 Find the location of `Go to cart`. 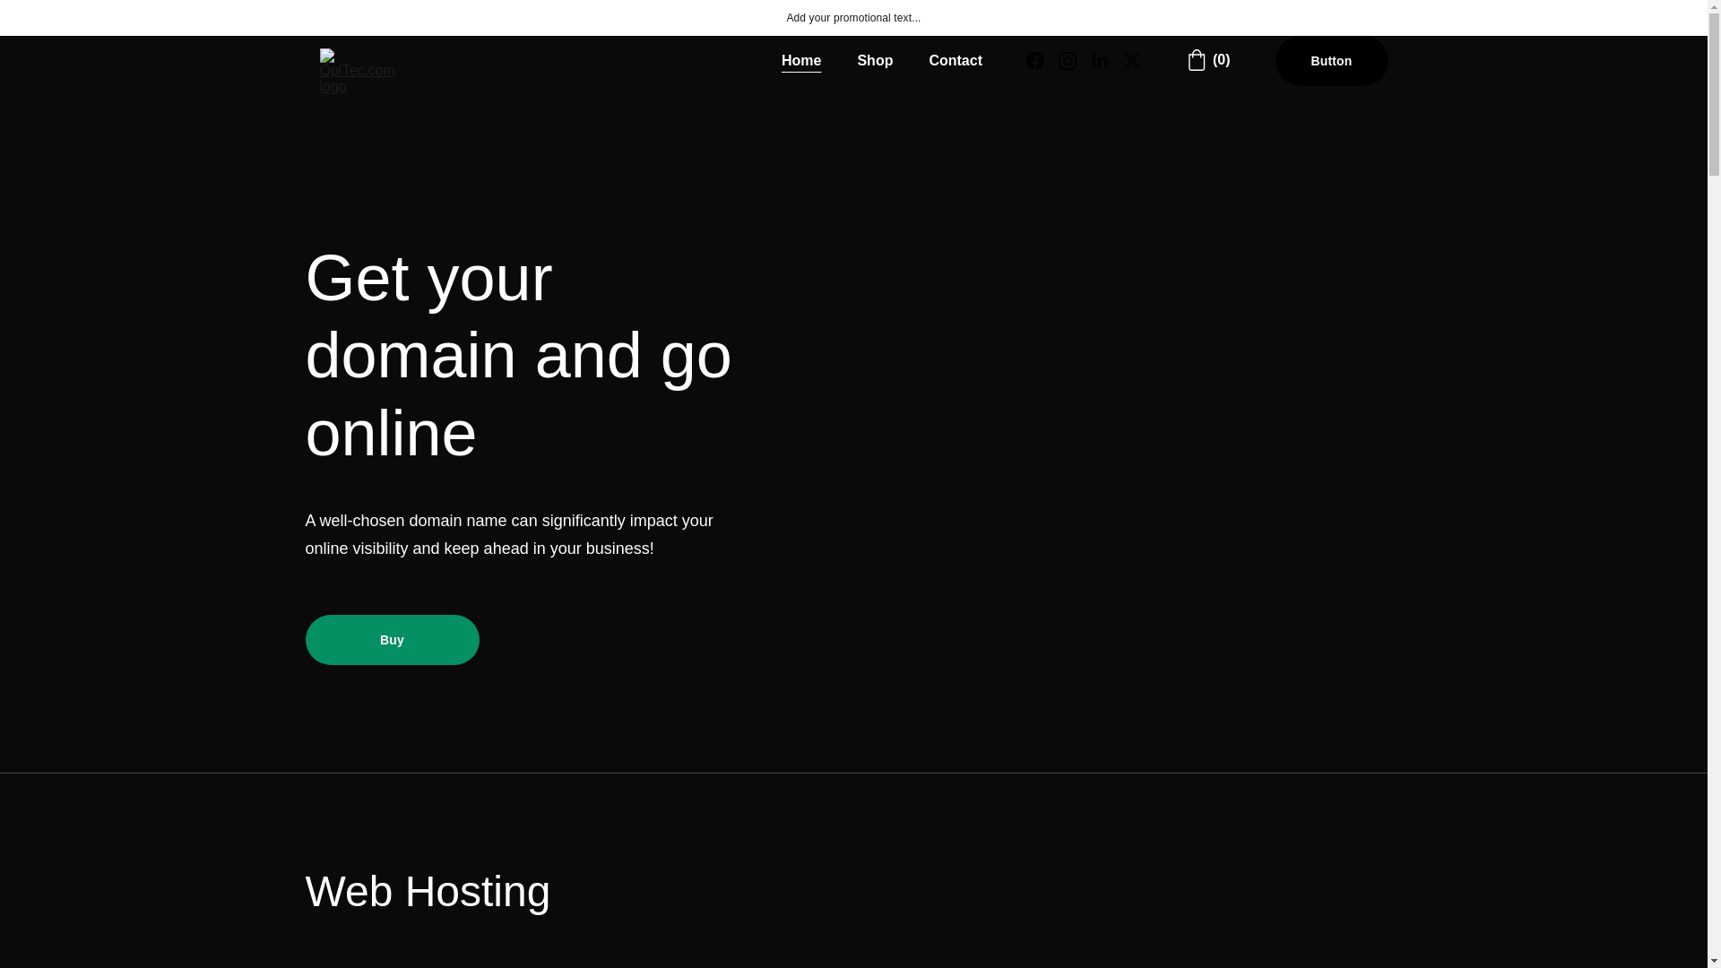

Go to cart is located at coordinates (1208, 59).